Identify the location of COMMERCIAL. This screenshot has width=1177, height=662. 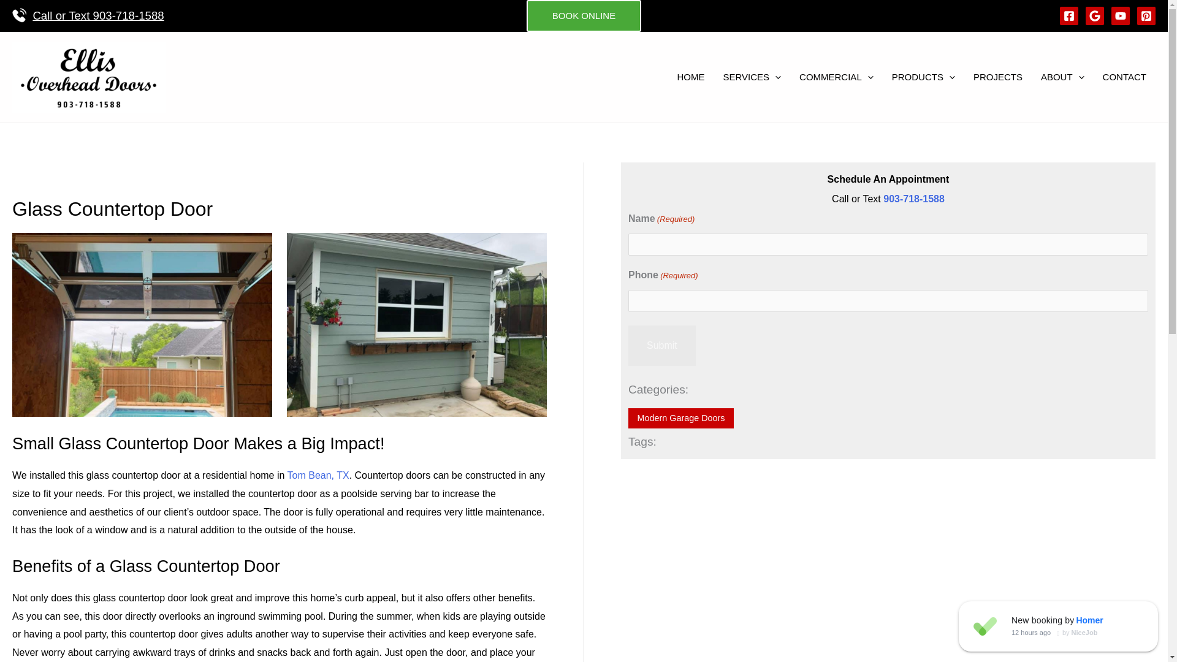
(836, 77).